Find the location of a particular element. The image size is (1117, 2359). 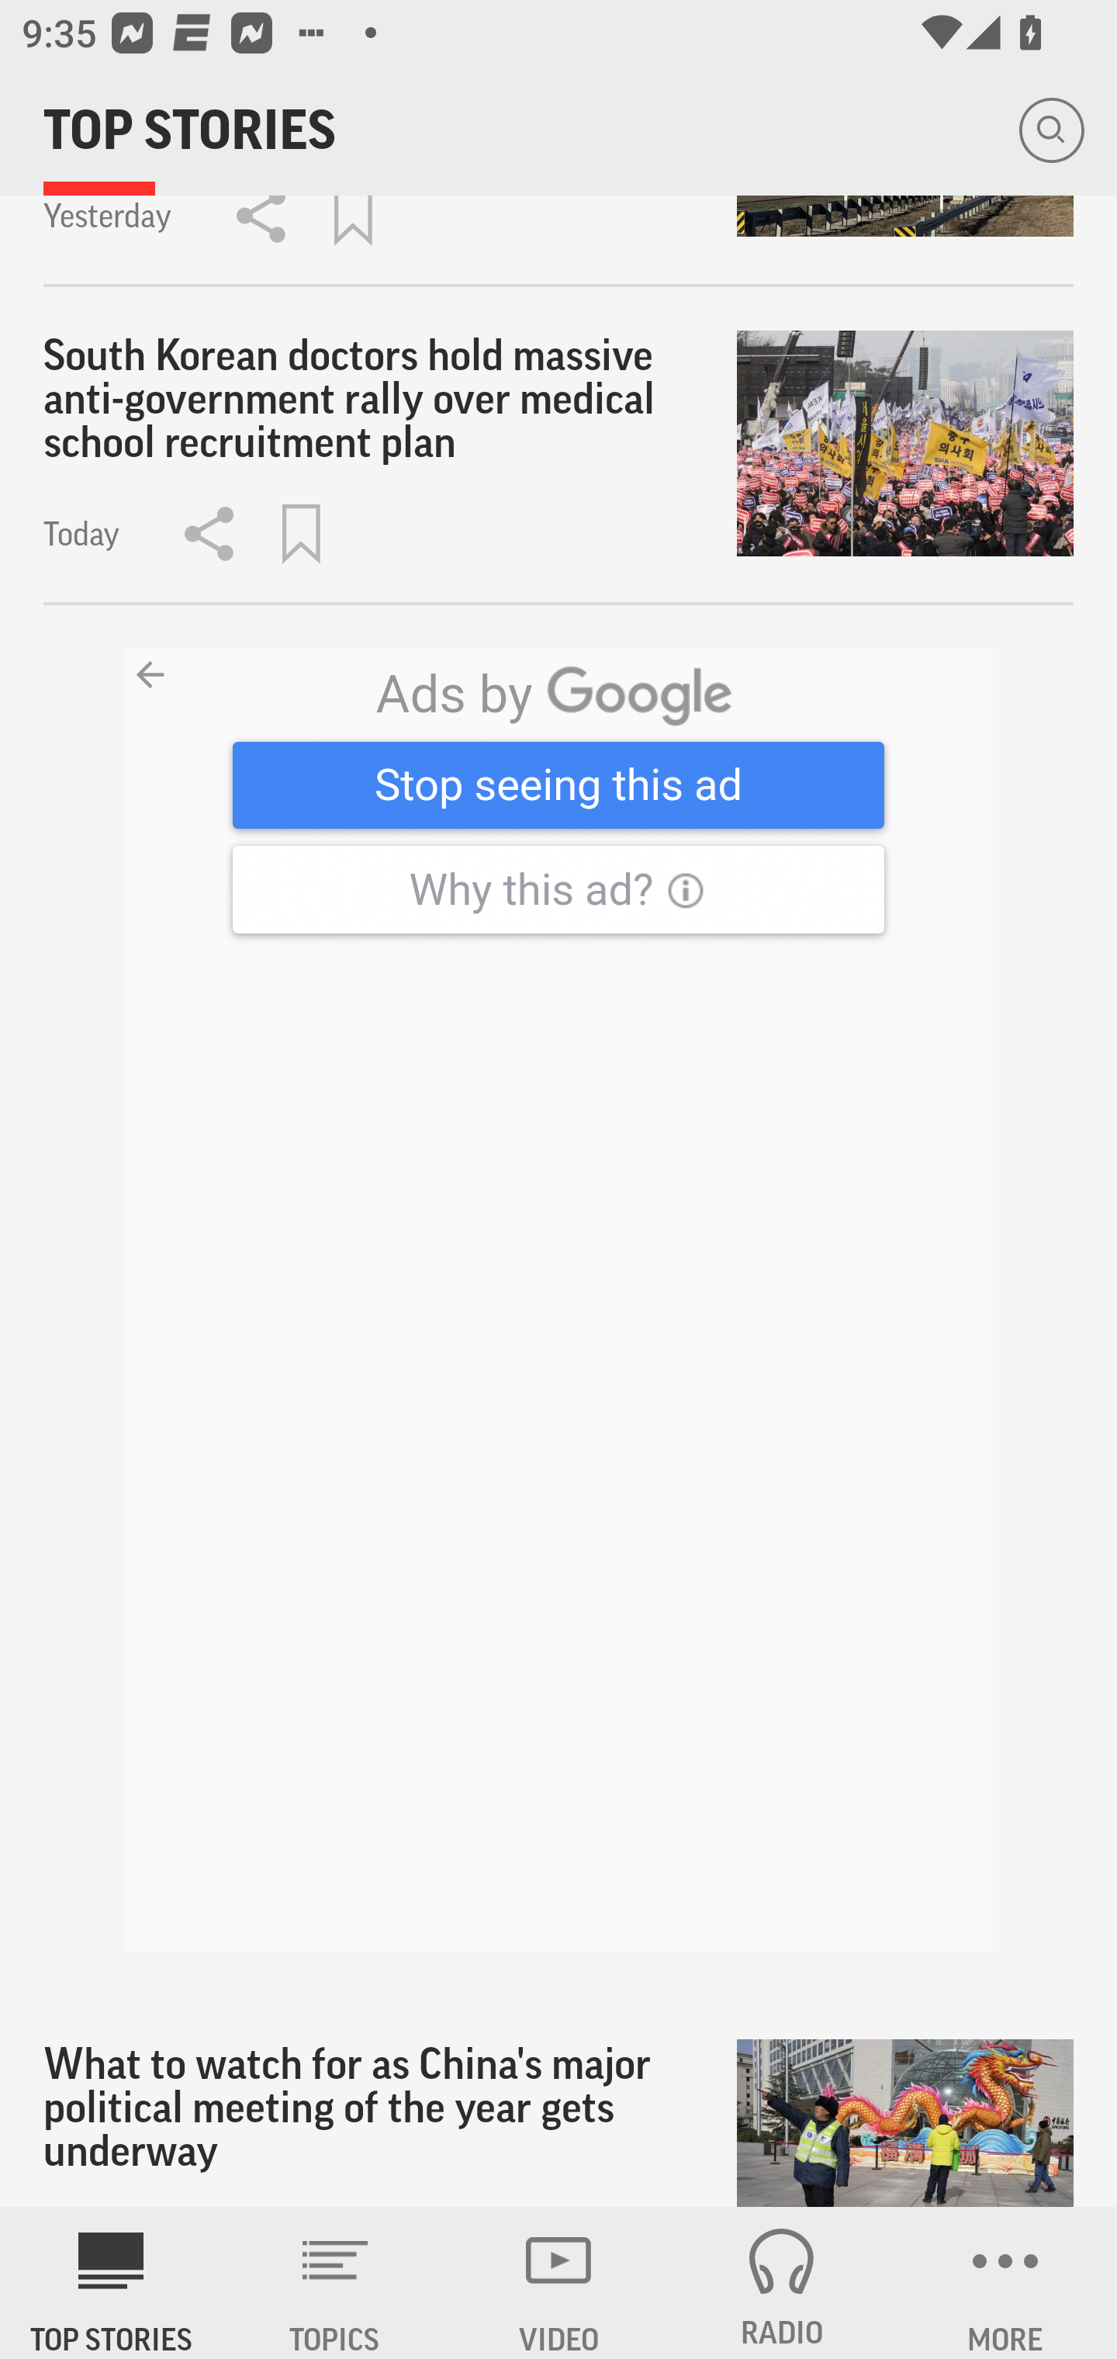

VIDEO is located at coordinates (558, 2283).